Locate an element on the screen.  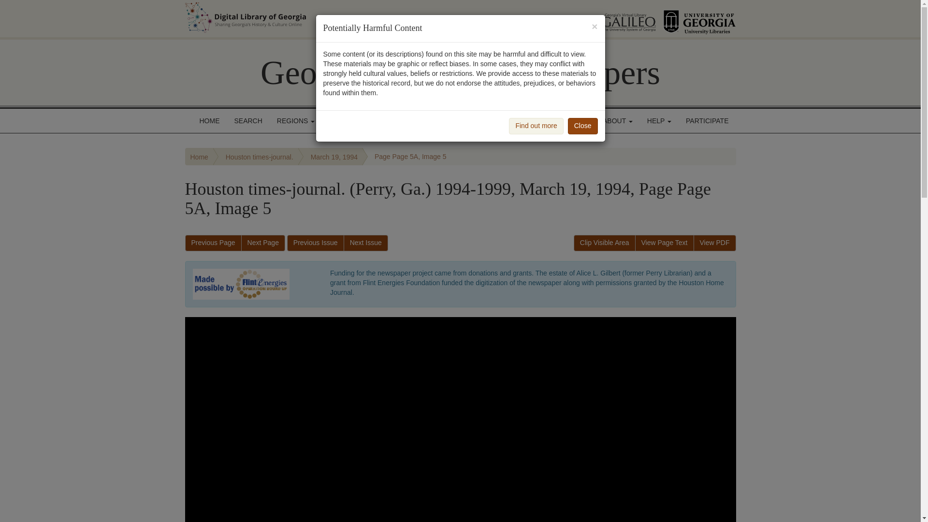
PARTICIPATE is located at coordinates (707, 121).